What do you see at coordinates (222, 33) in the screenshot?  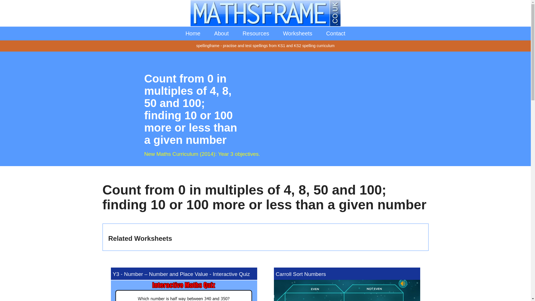 I see `About` at bounding box center [222, 33].